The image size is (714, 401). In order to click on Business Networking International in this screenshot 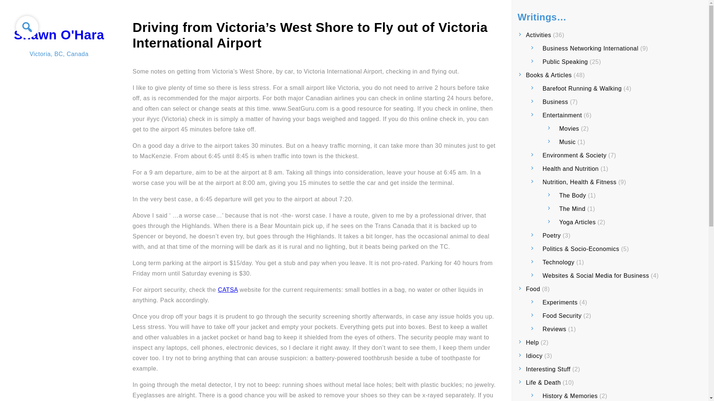, I will do `click(591, 48)`.